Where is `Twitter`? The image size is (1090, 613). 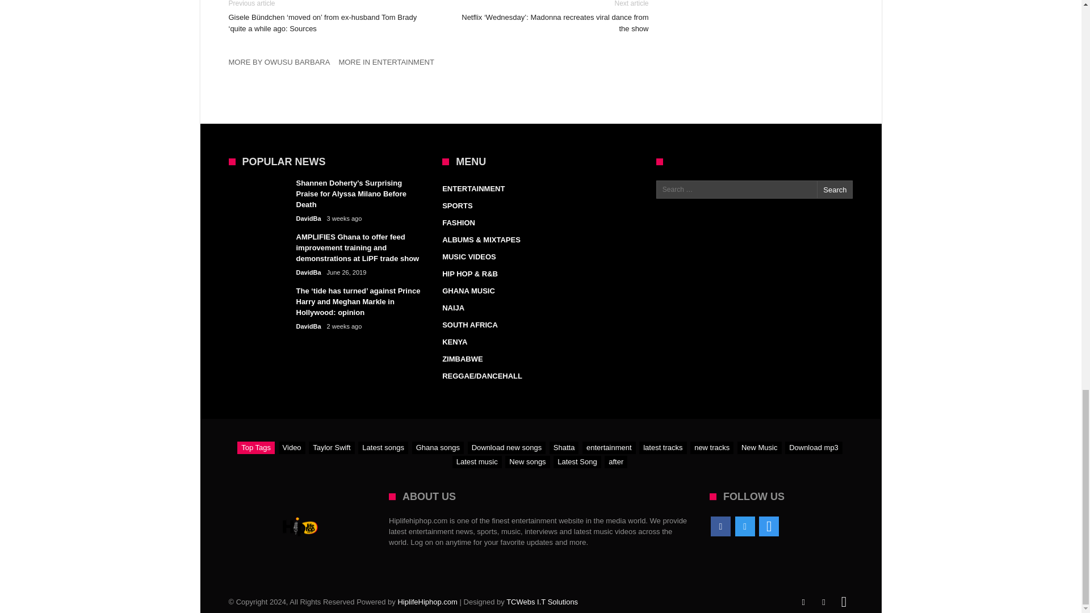 Twitter is located at coordinates (745, 527).